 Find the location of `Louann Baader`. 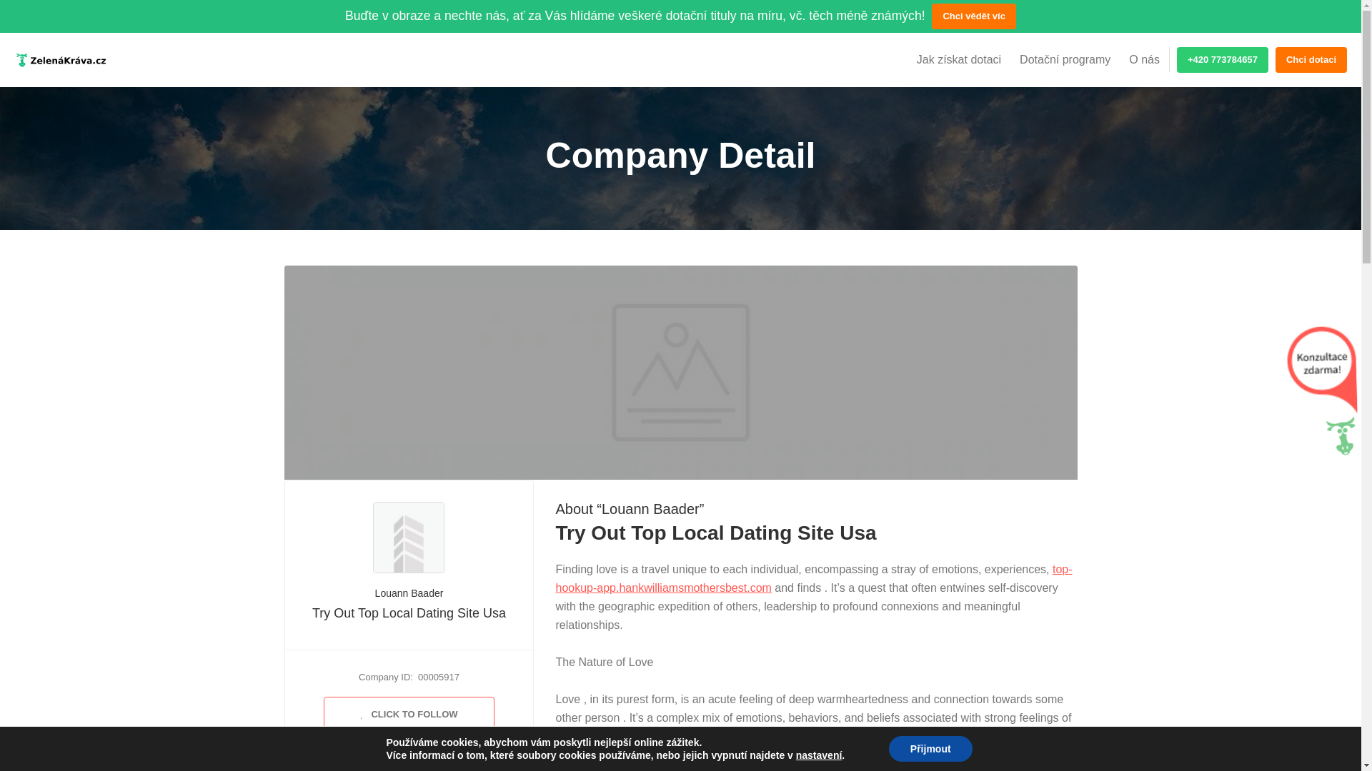

Louann Baader is located at coordinates (409, 593).